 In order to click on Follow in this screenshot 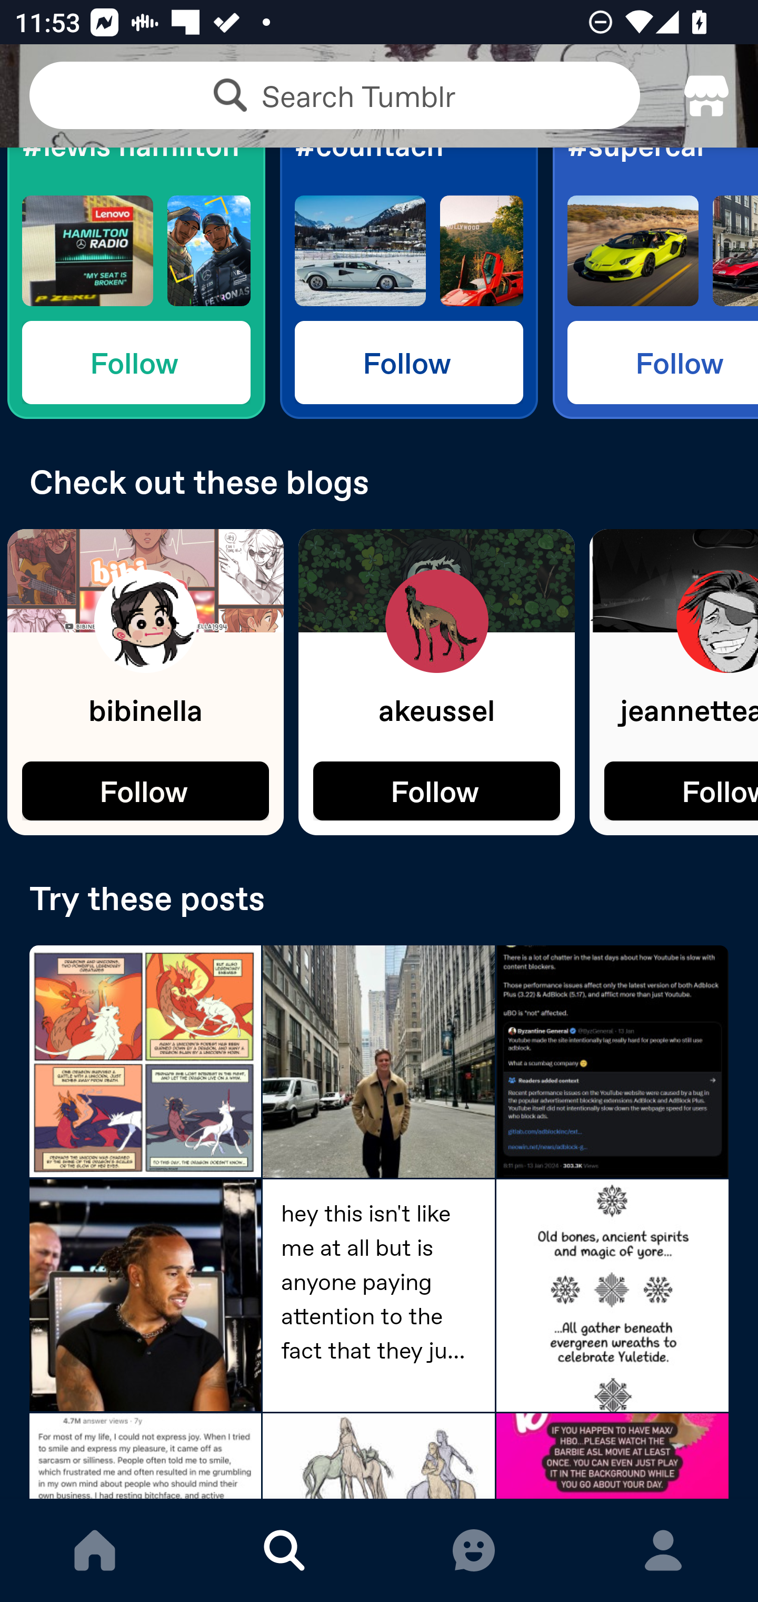, I will do `click(408, 362)`.